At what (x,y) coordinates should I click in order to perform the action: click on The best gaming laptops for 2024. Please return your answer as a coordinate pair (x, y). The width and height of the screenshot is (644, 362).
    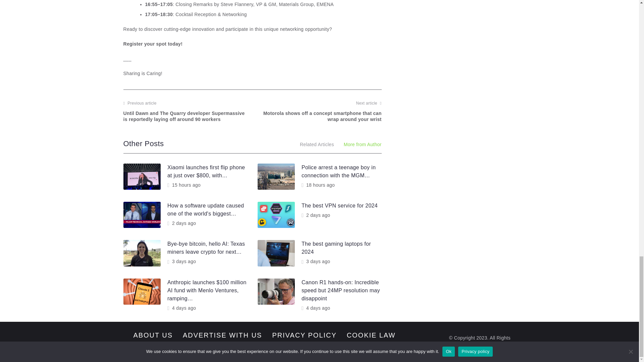
    Looking at the image, I should click on (336, 248).